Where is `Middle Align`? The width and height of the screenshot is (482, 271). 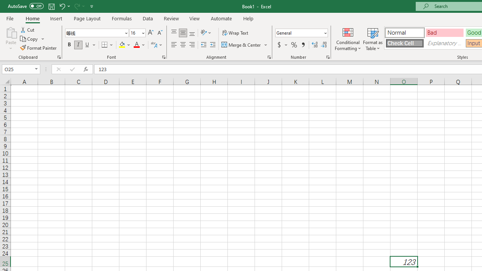 Middle Align is located at coordinates (183, 33).